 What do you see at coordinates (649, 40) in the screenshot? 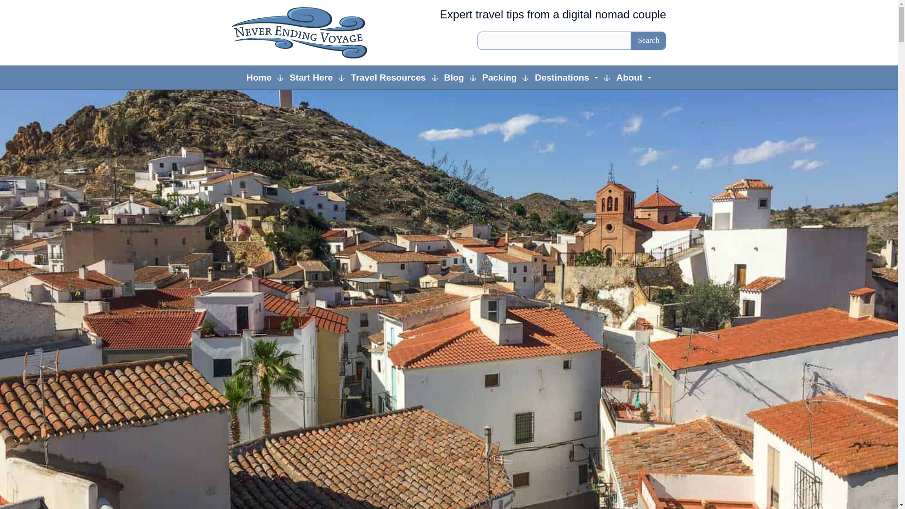
I see `Search` at bounding box center [649, 40].